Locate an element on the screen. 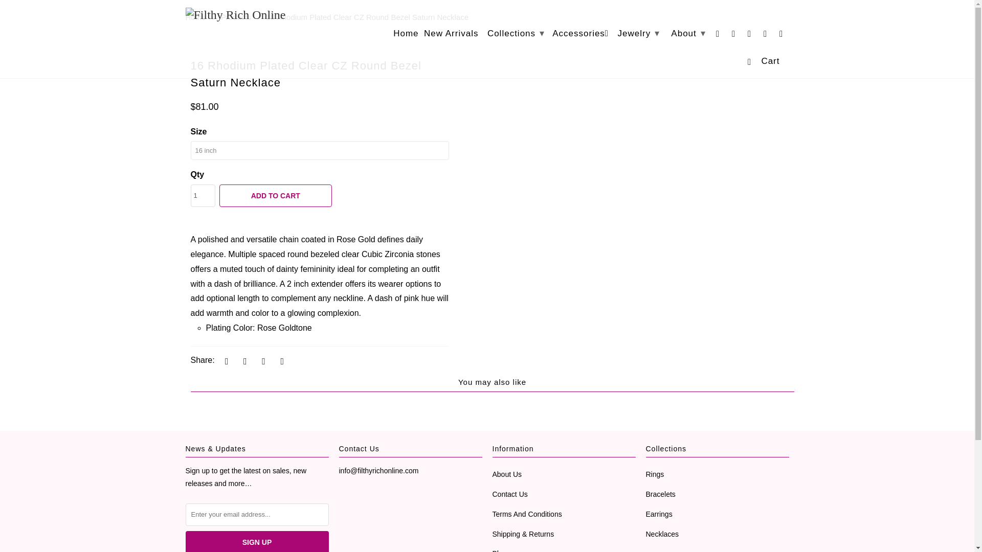 The width and height of the screenshot is (982, 552). 1 is located at coordinates (203, 195).